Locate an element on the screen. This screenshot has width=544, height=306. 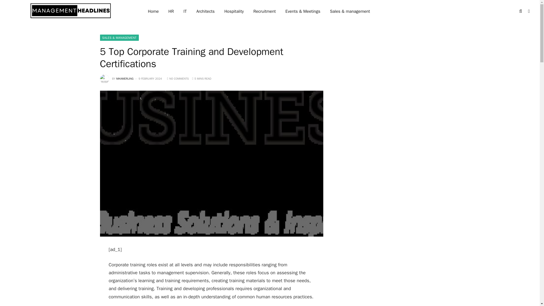
MKAMERLING is located at coordinates (125, 79).